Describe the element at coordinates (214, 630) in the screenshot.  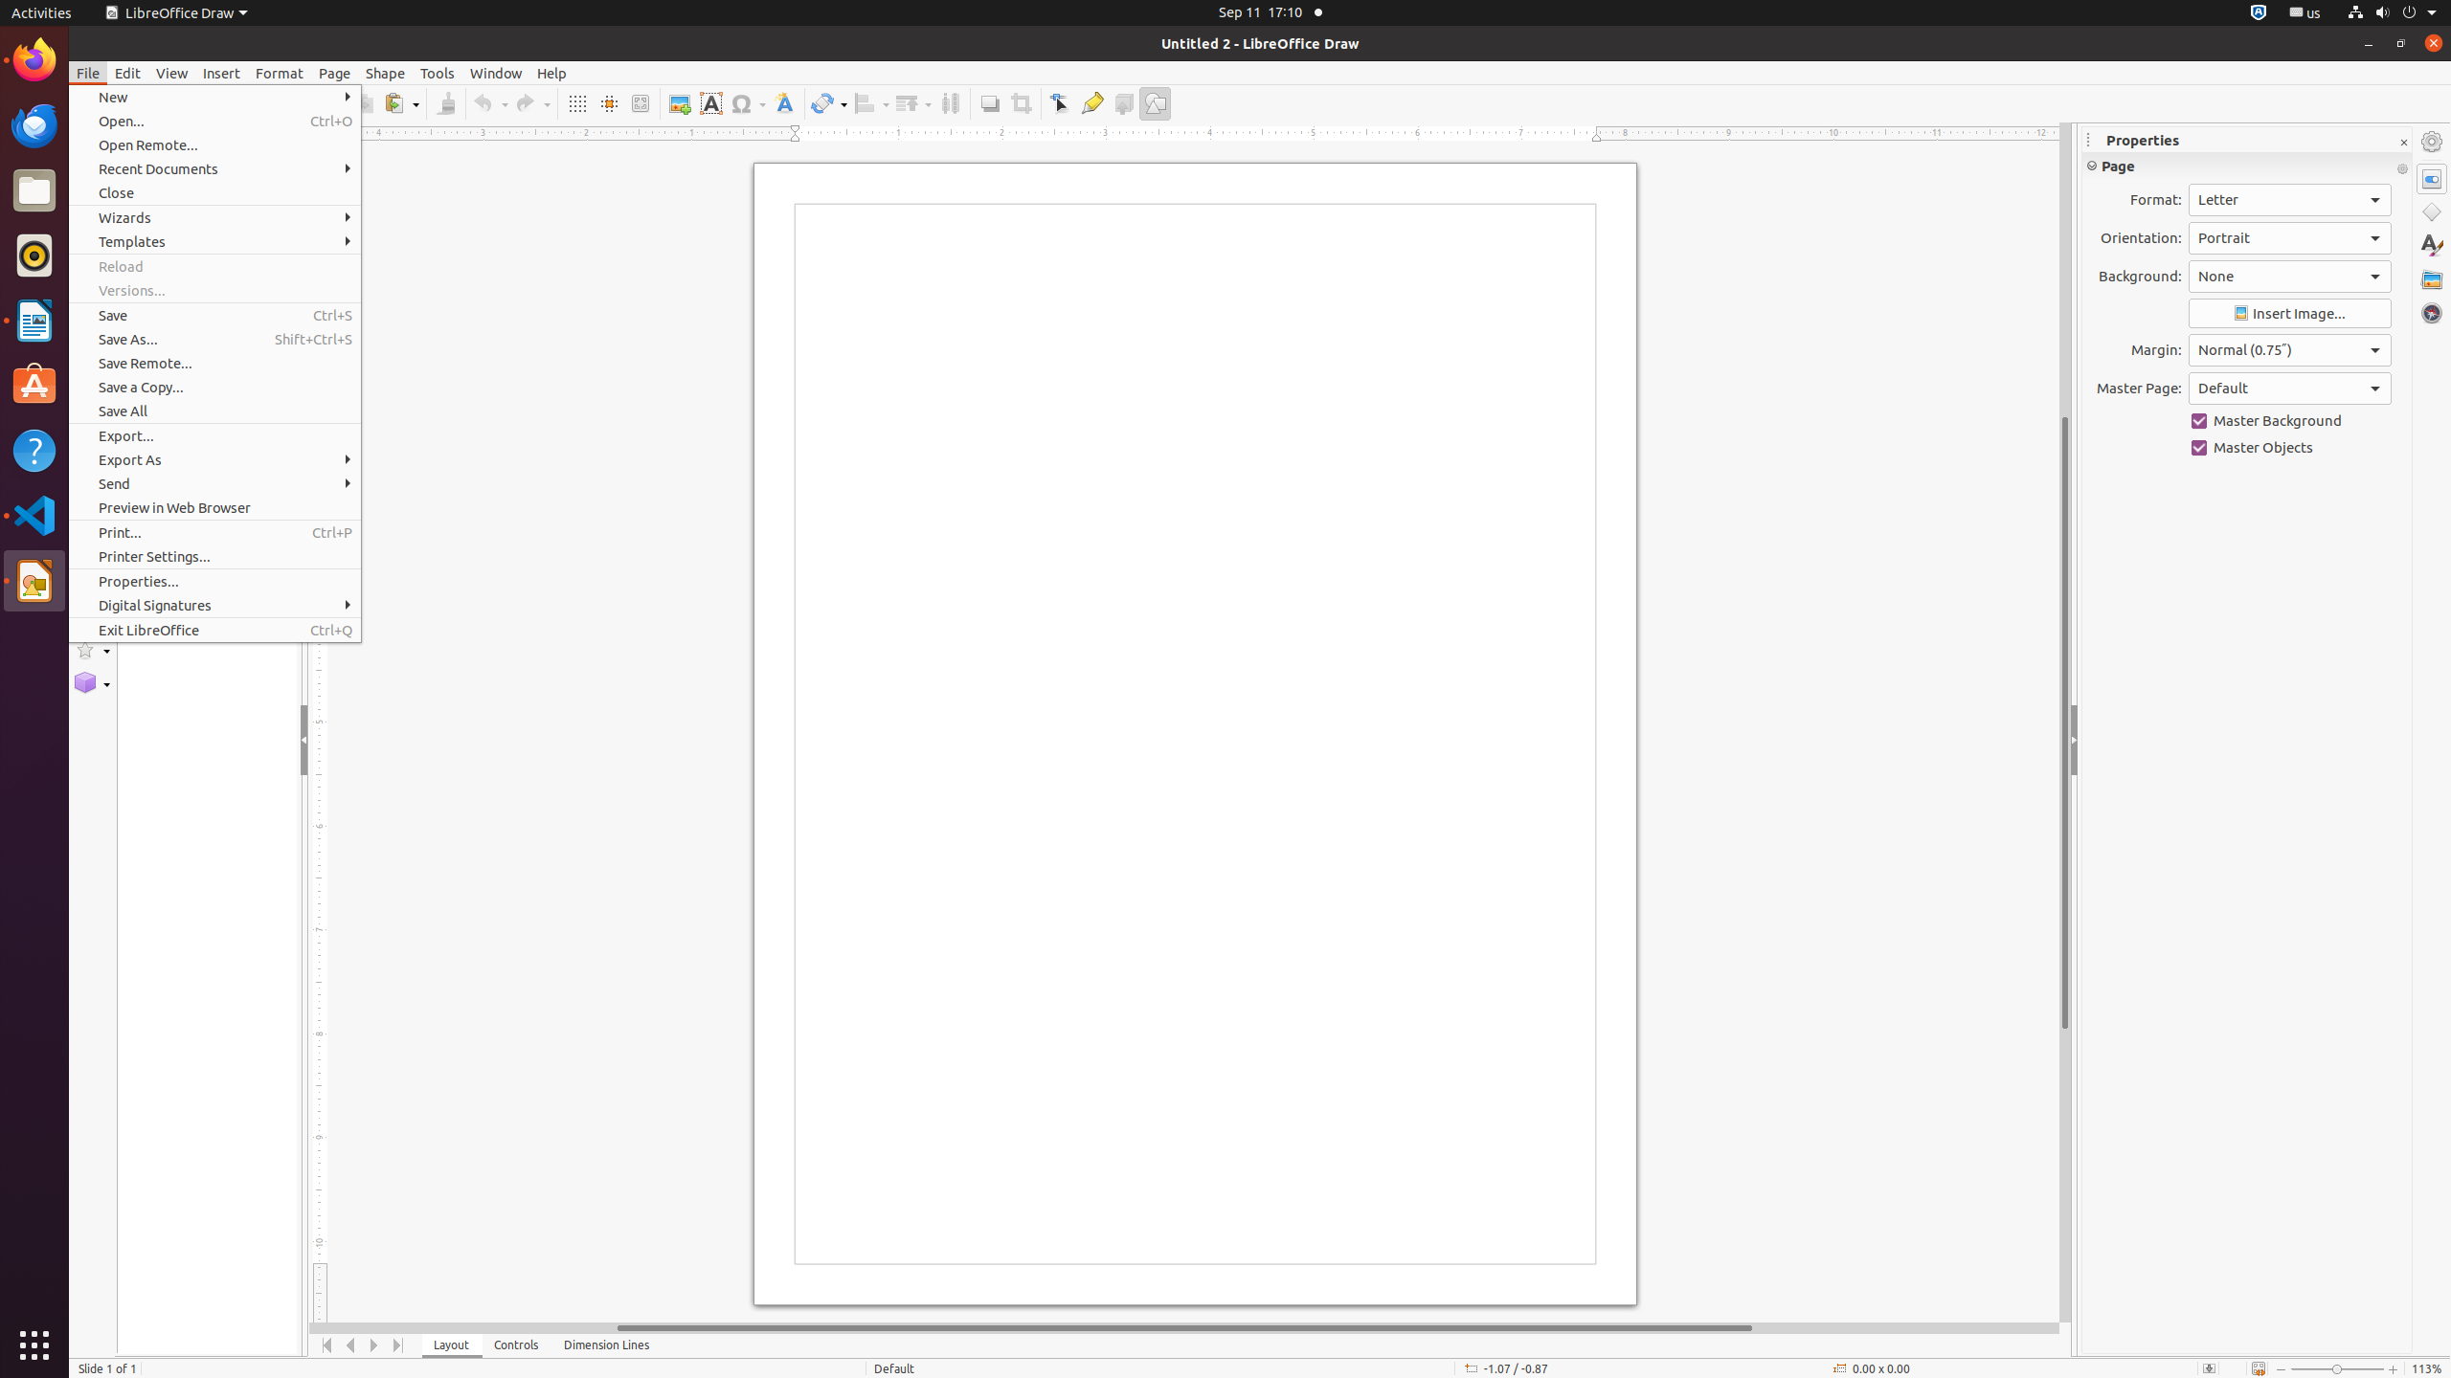
I see `Exit LibreOffice` at that location.